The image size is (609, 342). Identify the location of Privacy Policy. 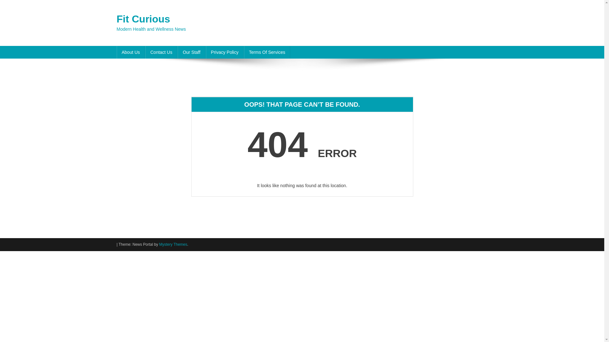
(225, 52).